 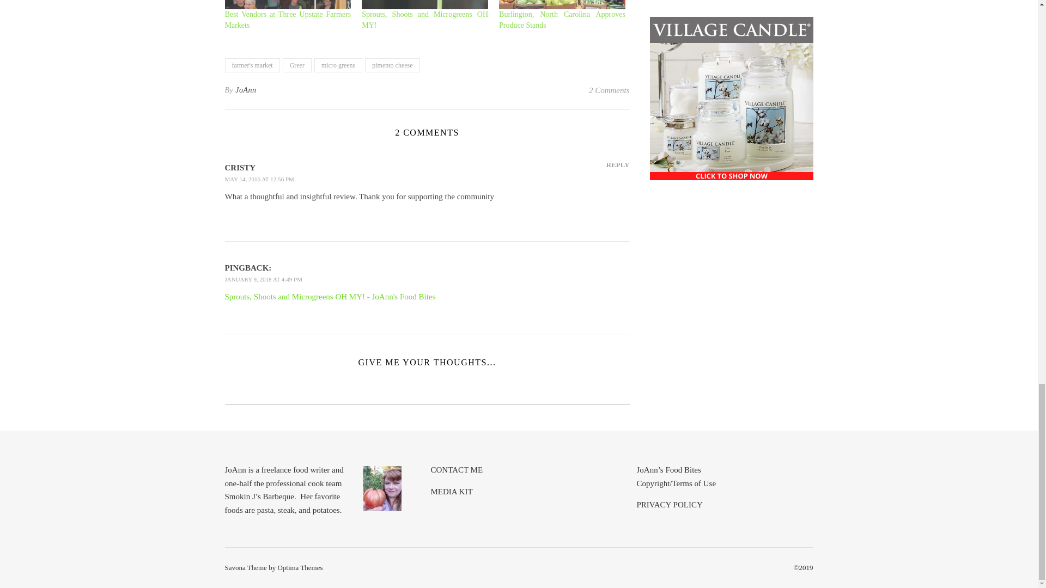 What do you see at coordinates (562, 4) in the screenshot?
I see `Burlington, North Carolina Approves Produce Stands` at bounding box center [562, 4].